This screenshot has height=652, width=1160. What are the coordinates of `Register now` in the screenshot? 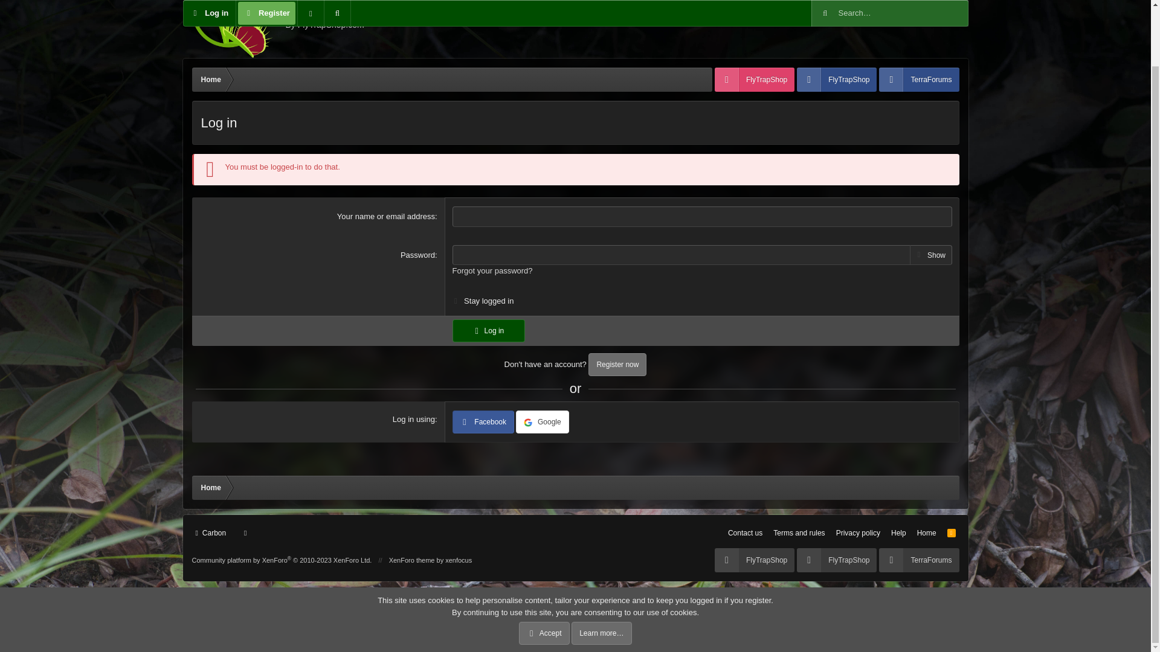 It's located at (858, 532).